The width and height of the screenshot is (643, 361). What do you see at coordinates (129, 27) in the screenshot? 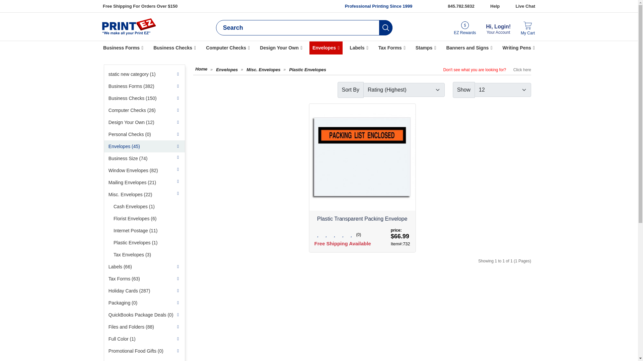
I see `PrintEZ.com` at bounding box center [129, 27].